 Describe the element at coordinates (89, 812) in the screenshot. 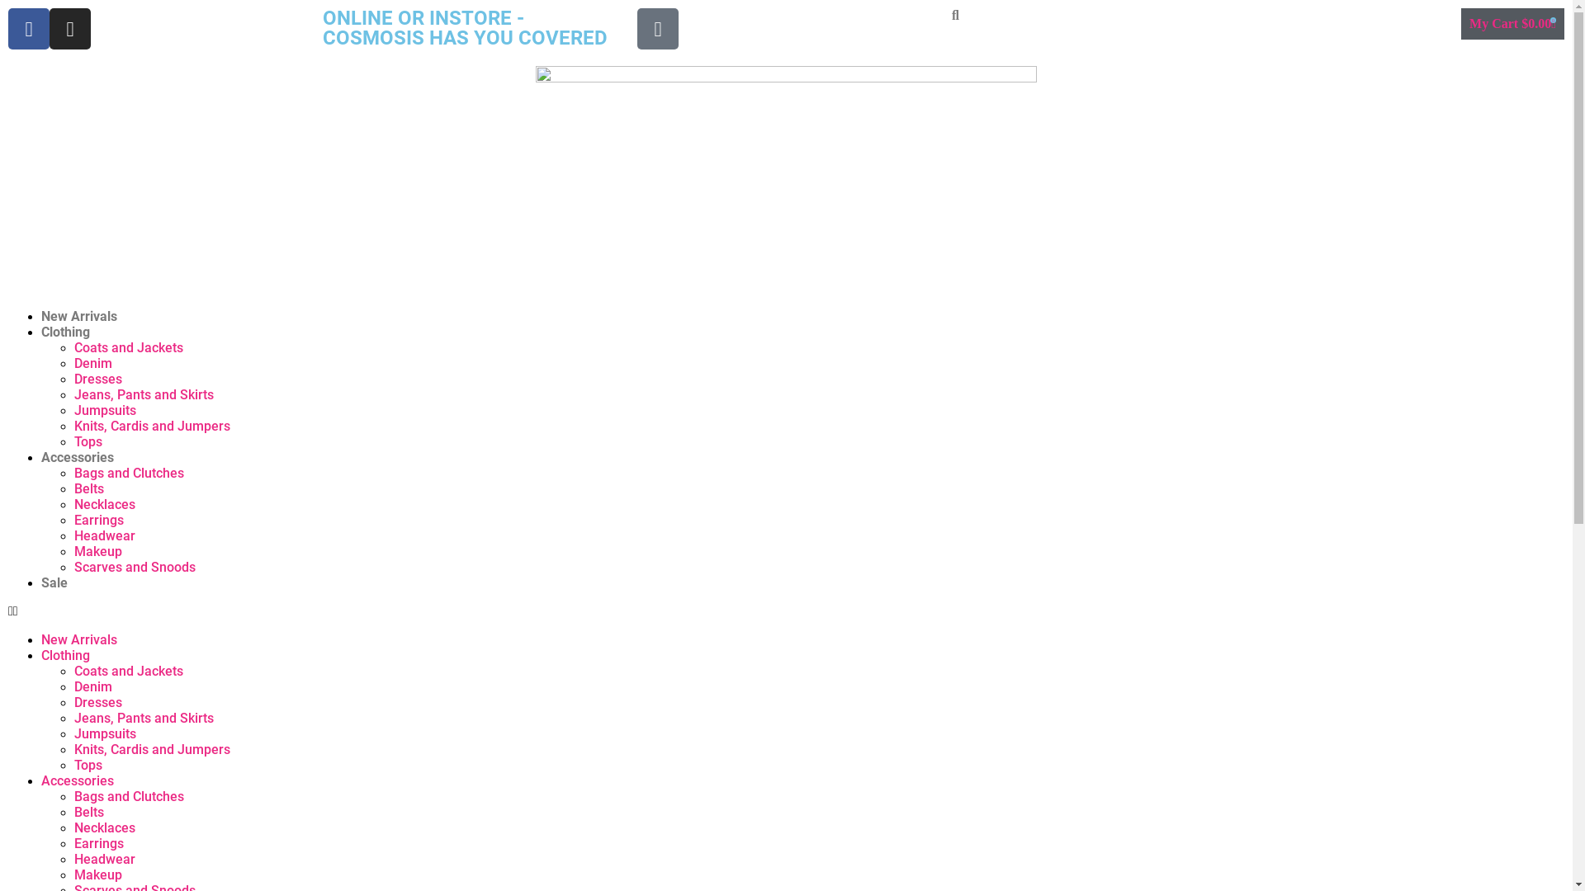

I see `Belts` at that location.